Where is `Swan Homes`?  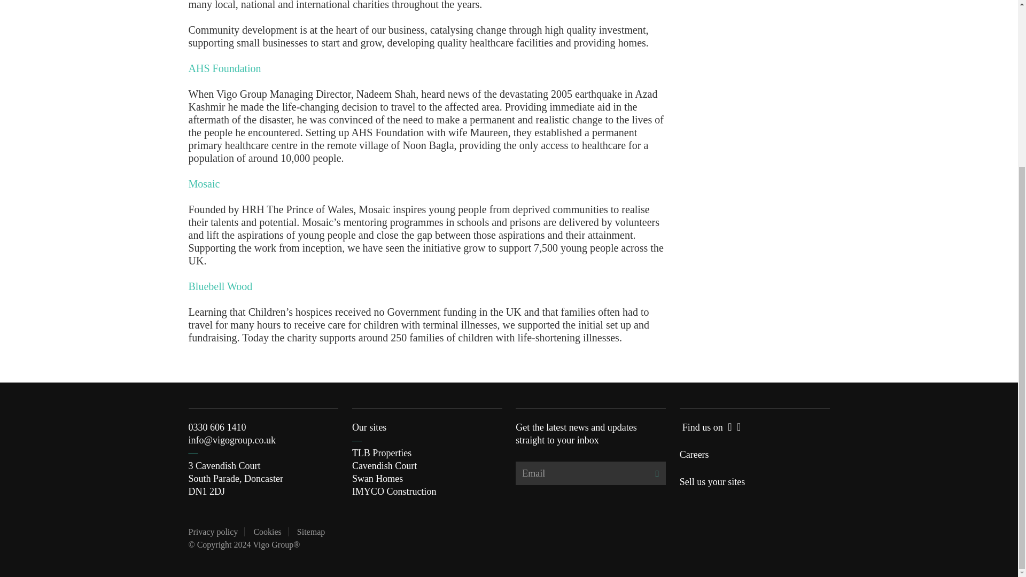
Swan Homes is located at coordinates (377, 479).